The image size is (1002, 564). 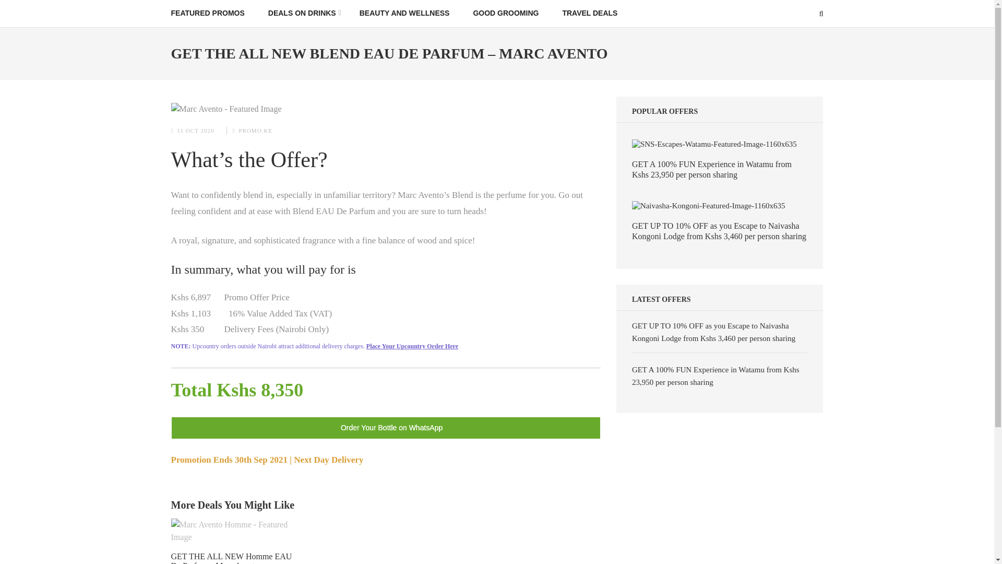 What do you see at coordinates (255, 131) in the screenshot?
I see `PROMO.KE` at bounding box center [255, 131].